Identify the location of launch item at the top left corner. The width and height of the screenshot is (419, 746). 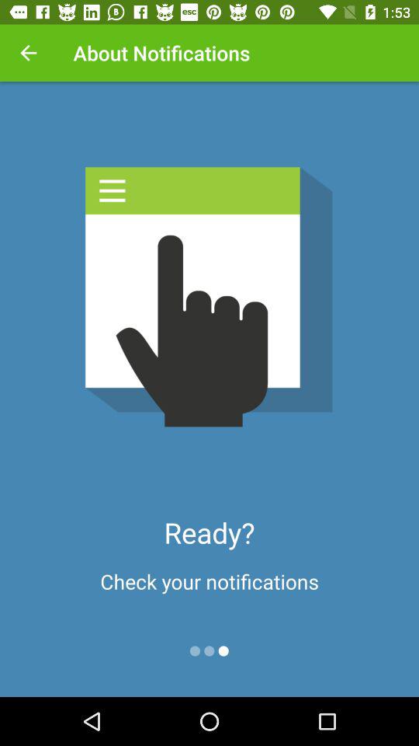
(28, 53).